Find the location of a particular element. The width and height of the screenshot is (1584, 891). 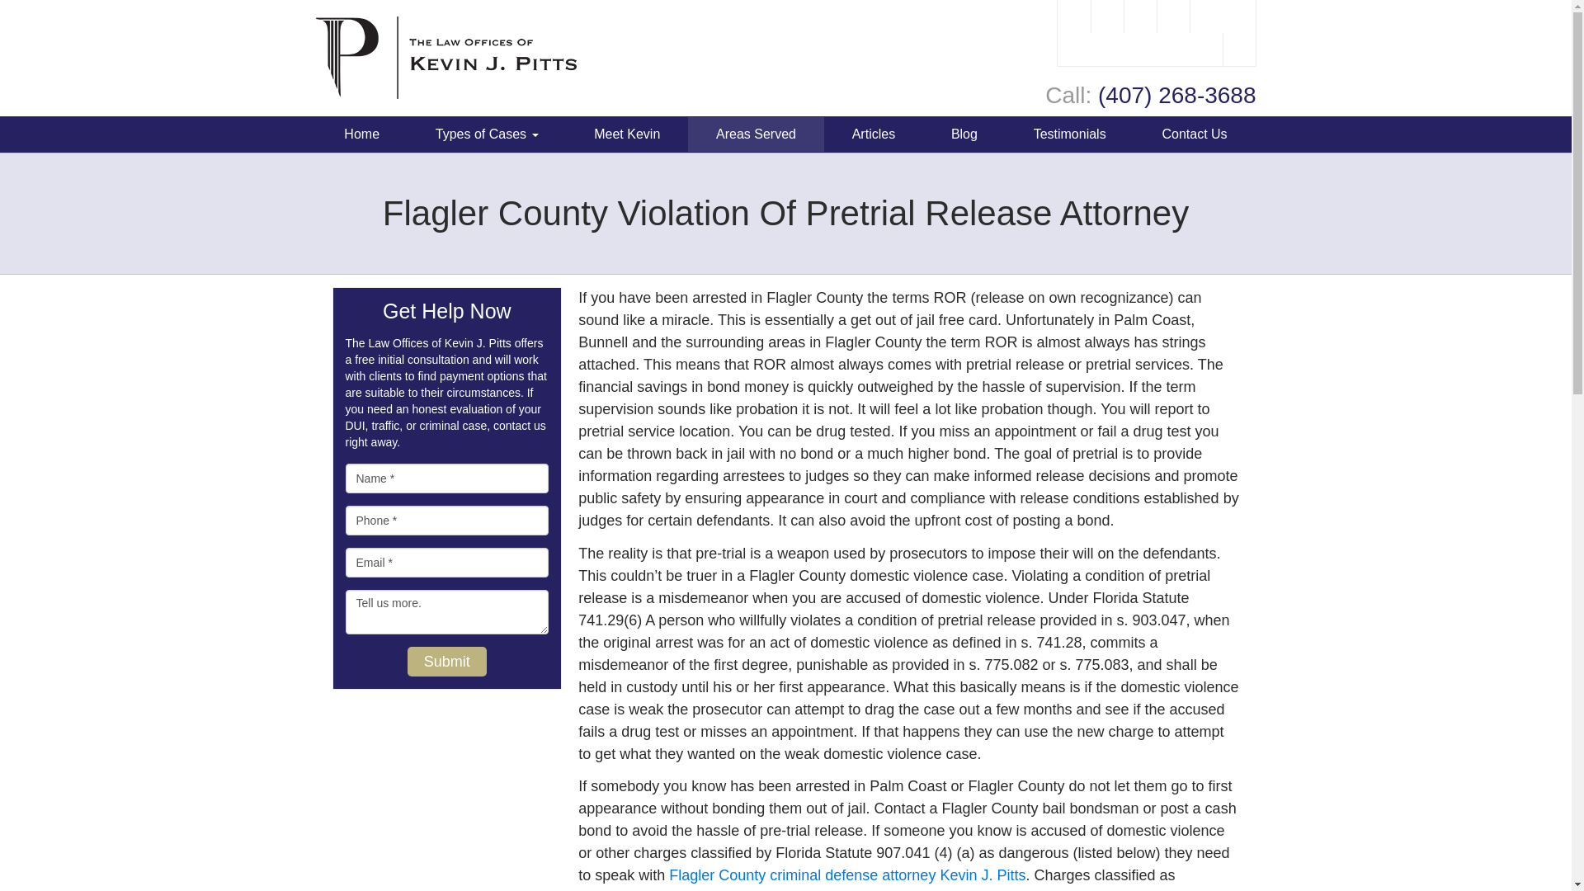

Articles is located at coordinates (873, 134).